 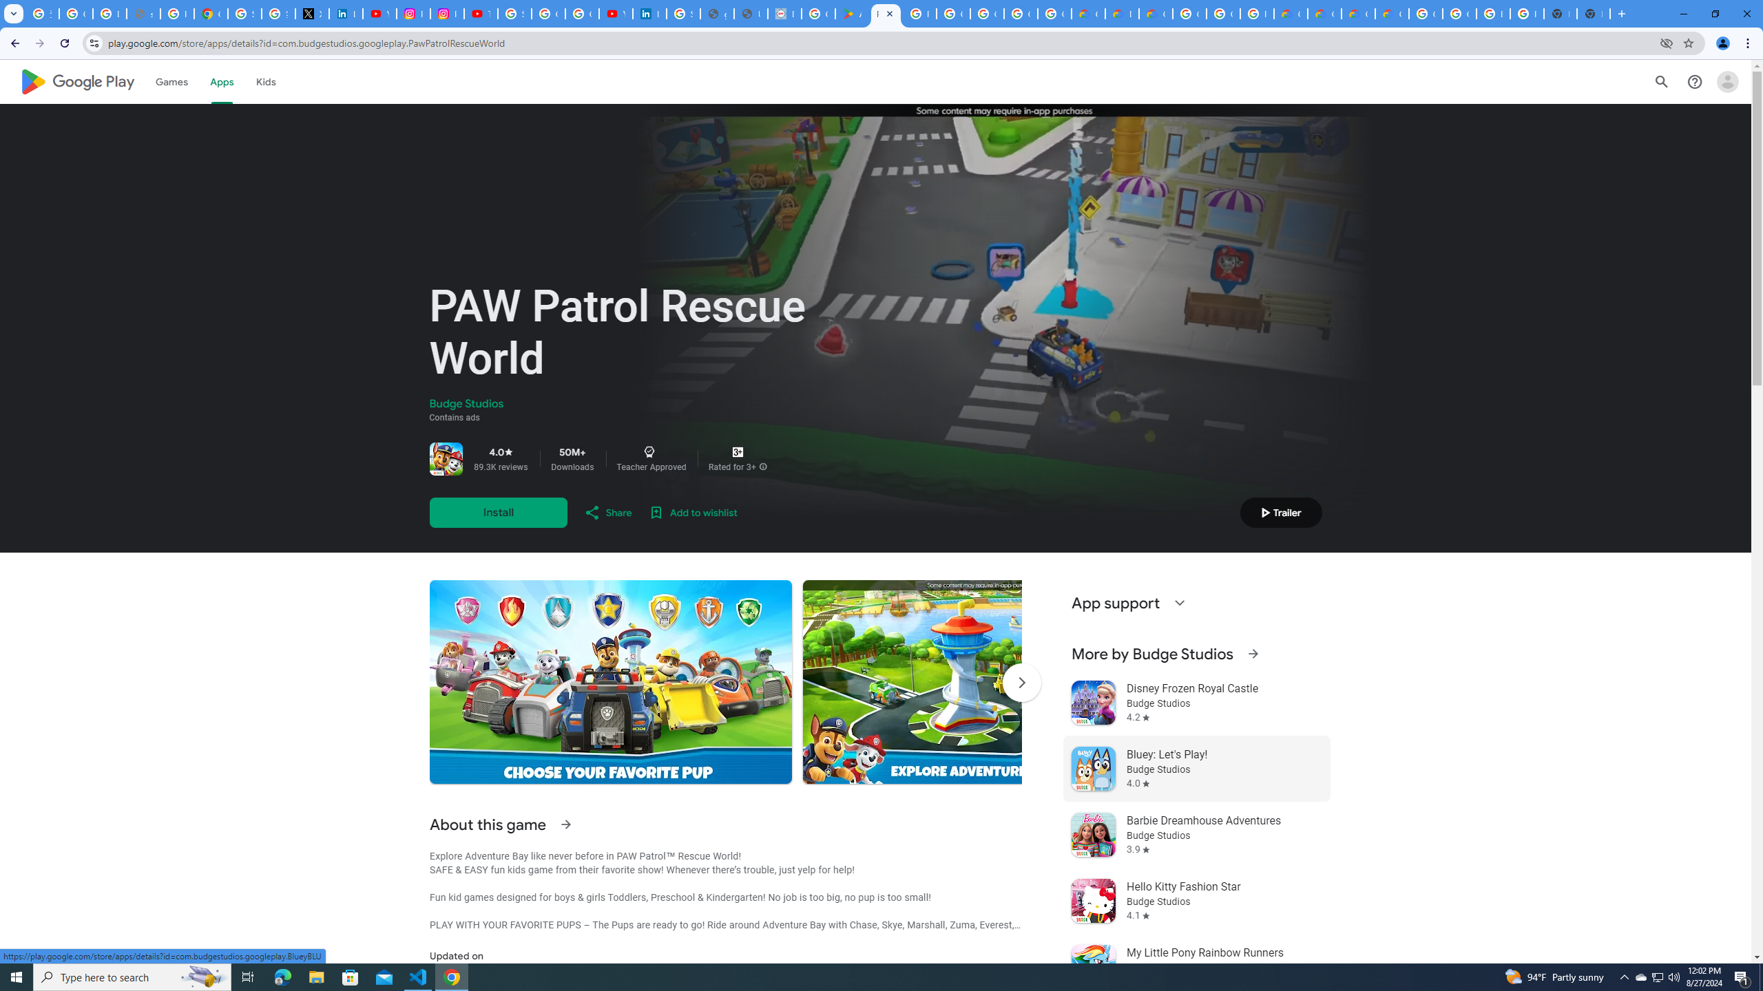 What do you see at coordinates (1179, 603) in the screenshot?
I see `Expand` at bounding box center [1179, 603].